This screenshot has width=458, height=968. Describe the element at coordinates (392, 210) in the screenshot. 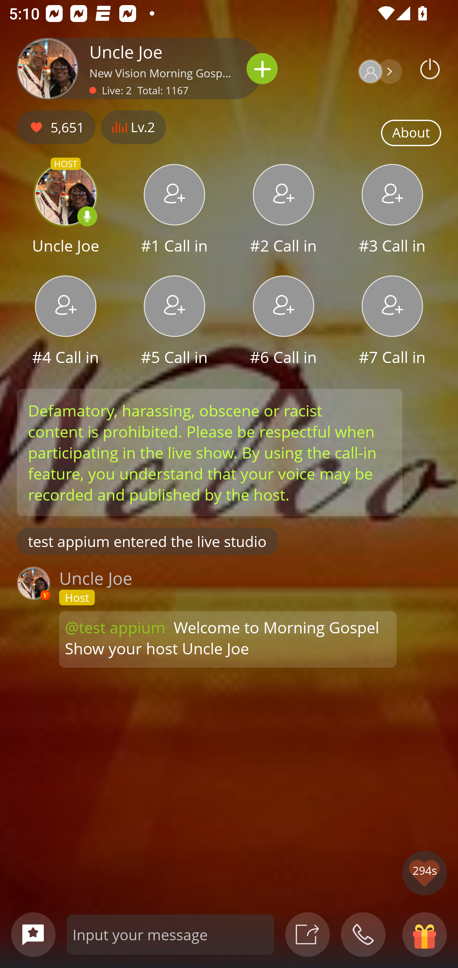

I see `#3 Call in` at that location.